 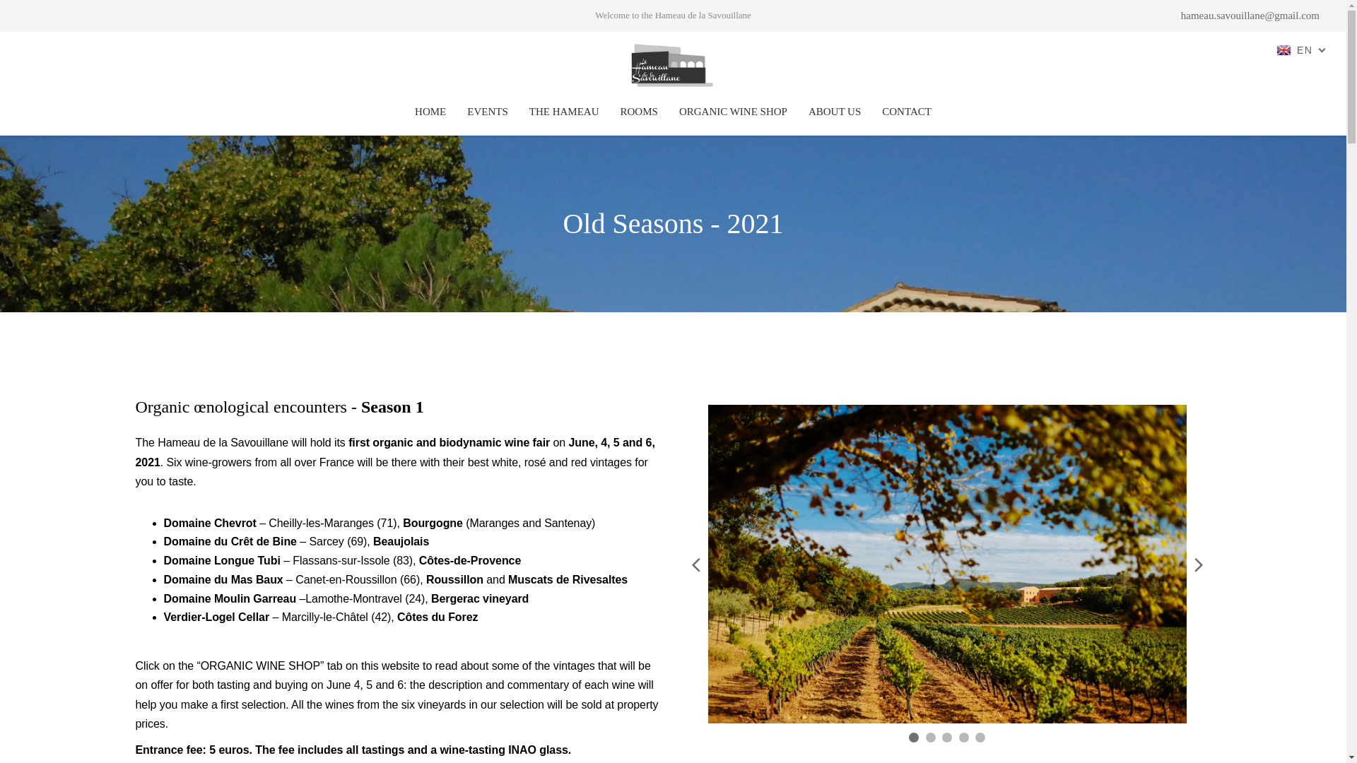 What do you see at coordinates (733, 112) in the screenshot?
I see `ORGANIC WINE SHOP` at bounding box center [733, 112].